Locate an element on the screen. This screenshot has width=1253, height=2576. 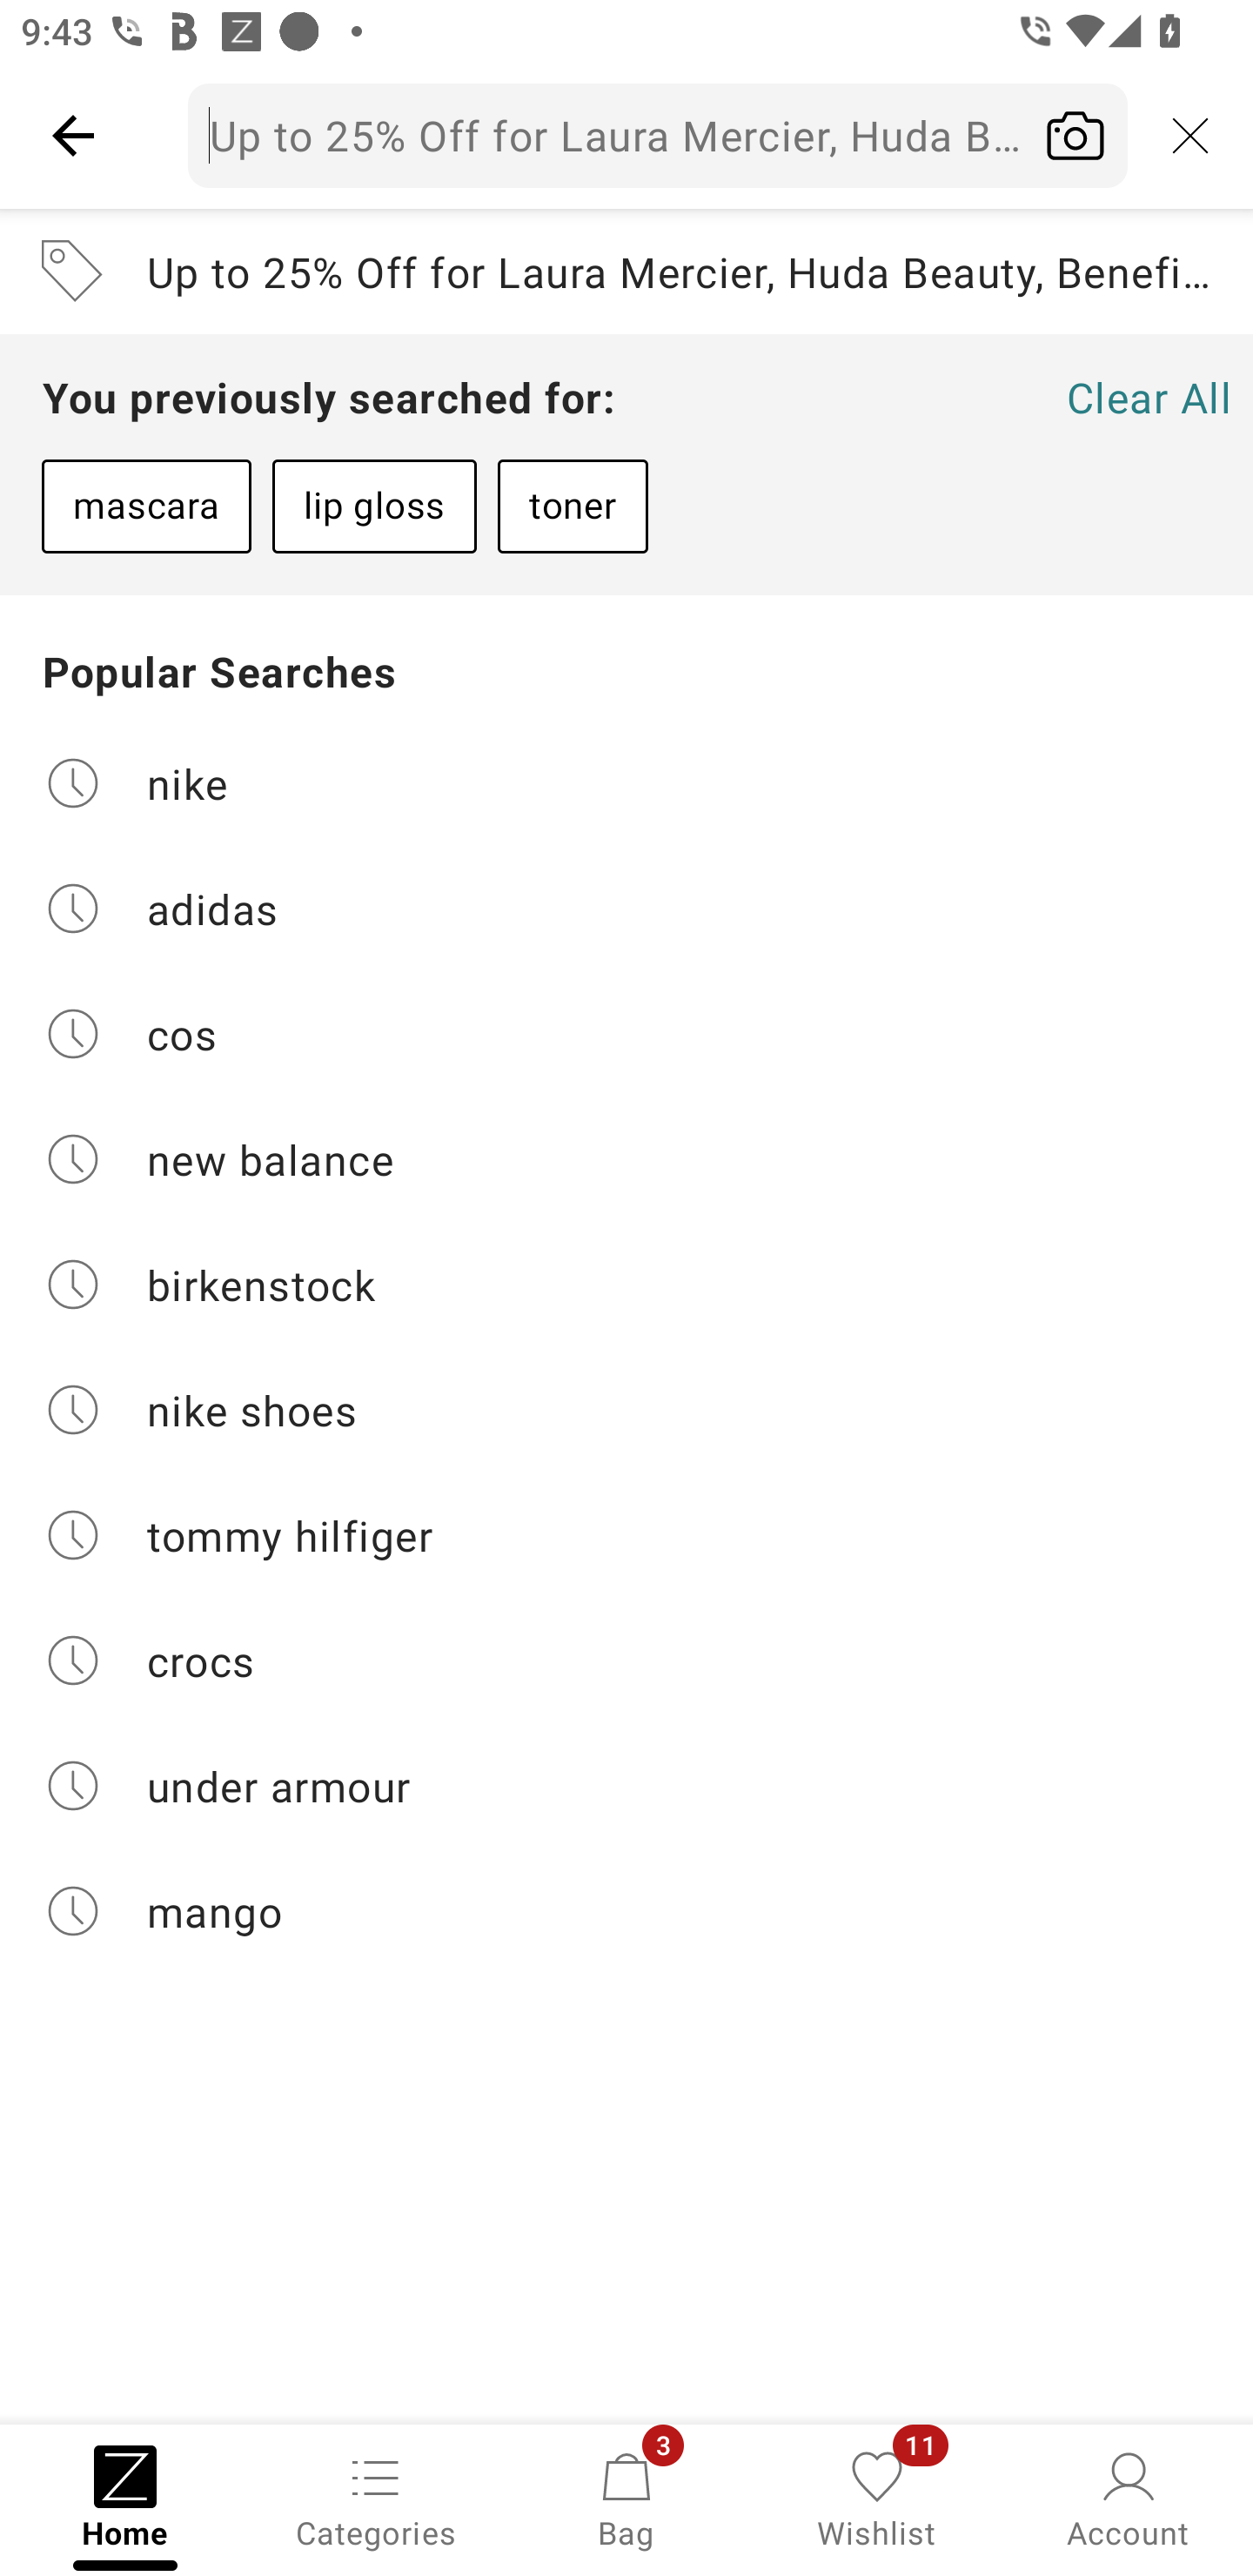
mango is located at coordinates (626, 1911).